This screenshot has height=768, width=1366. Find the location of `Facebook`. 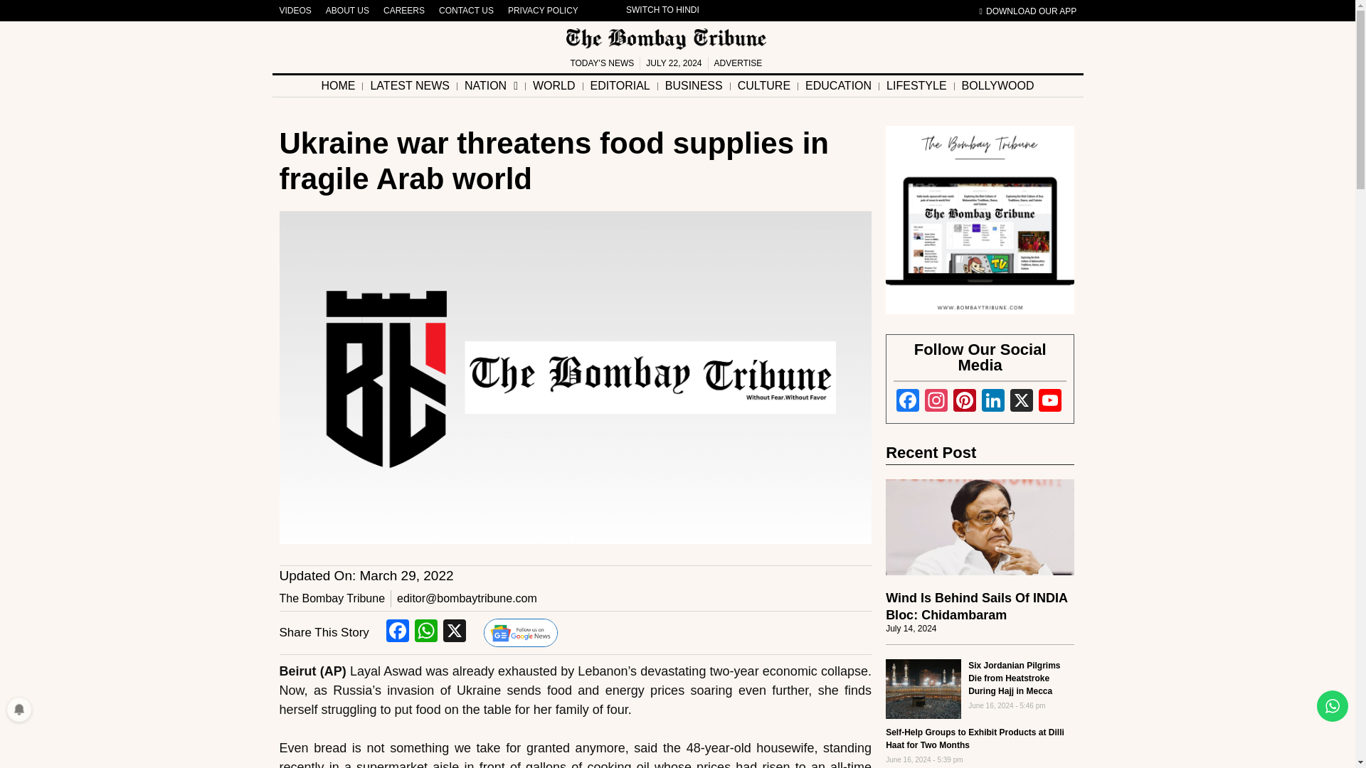

Facebook is located at coordinates (398, 632).